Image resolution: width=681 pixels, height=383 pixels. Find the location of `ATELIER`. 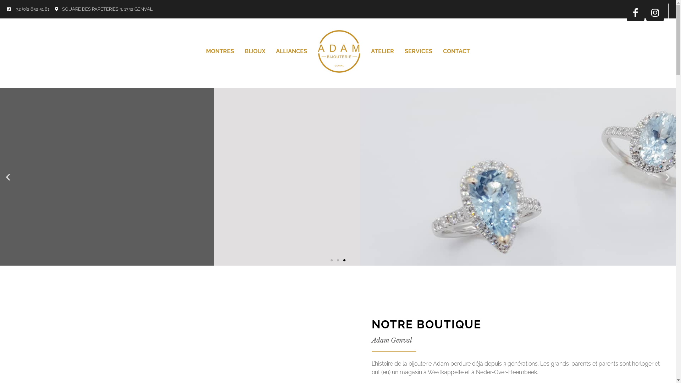

ATELIER is located at coordinates (382, 51).